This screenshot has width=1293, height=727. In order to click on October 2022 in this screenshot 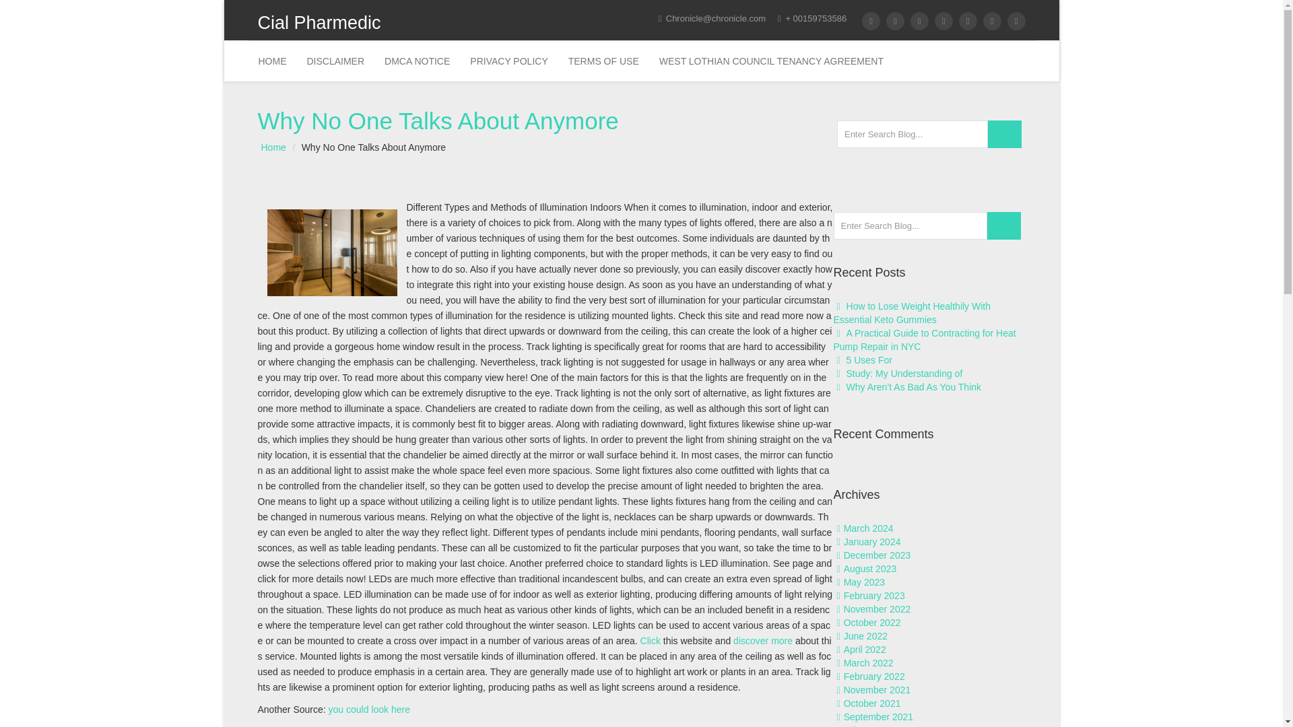, I will do `click(873, 622)`.